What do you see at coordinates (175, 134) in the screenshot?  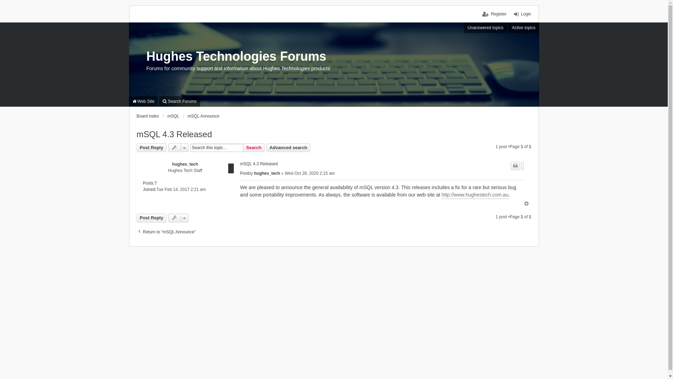 I see `mSQL 4.3 Released` at bounding box center [175, 134].